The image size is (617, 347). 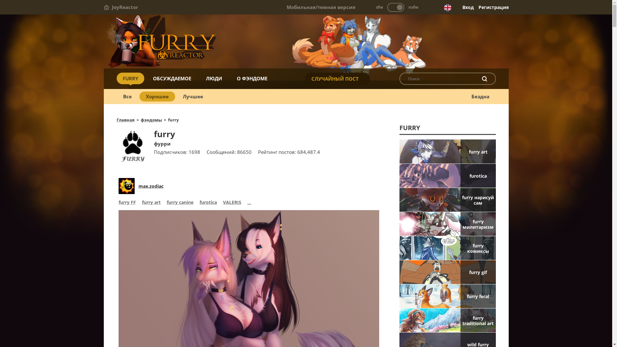 What do you see at coordinates (306, 42) in the screenshot?
I see `furry` at bounding box center [306, 42].